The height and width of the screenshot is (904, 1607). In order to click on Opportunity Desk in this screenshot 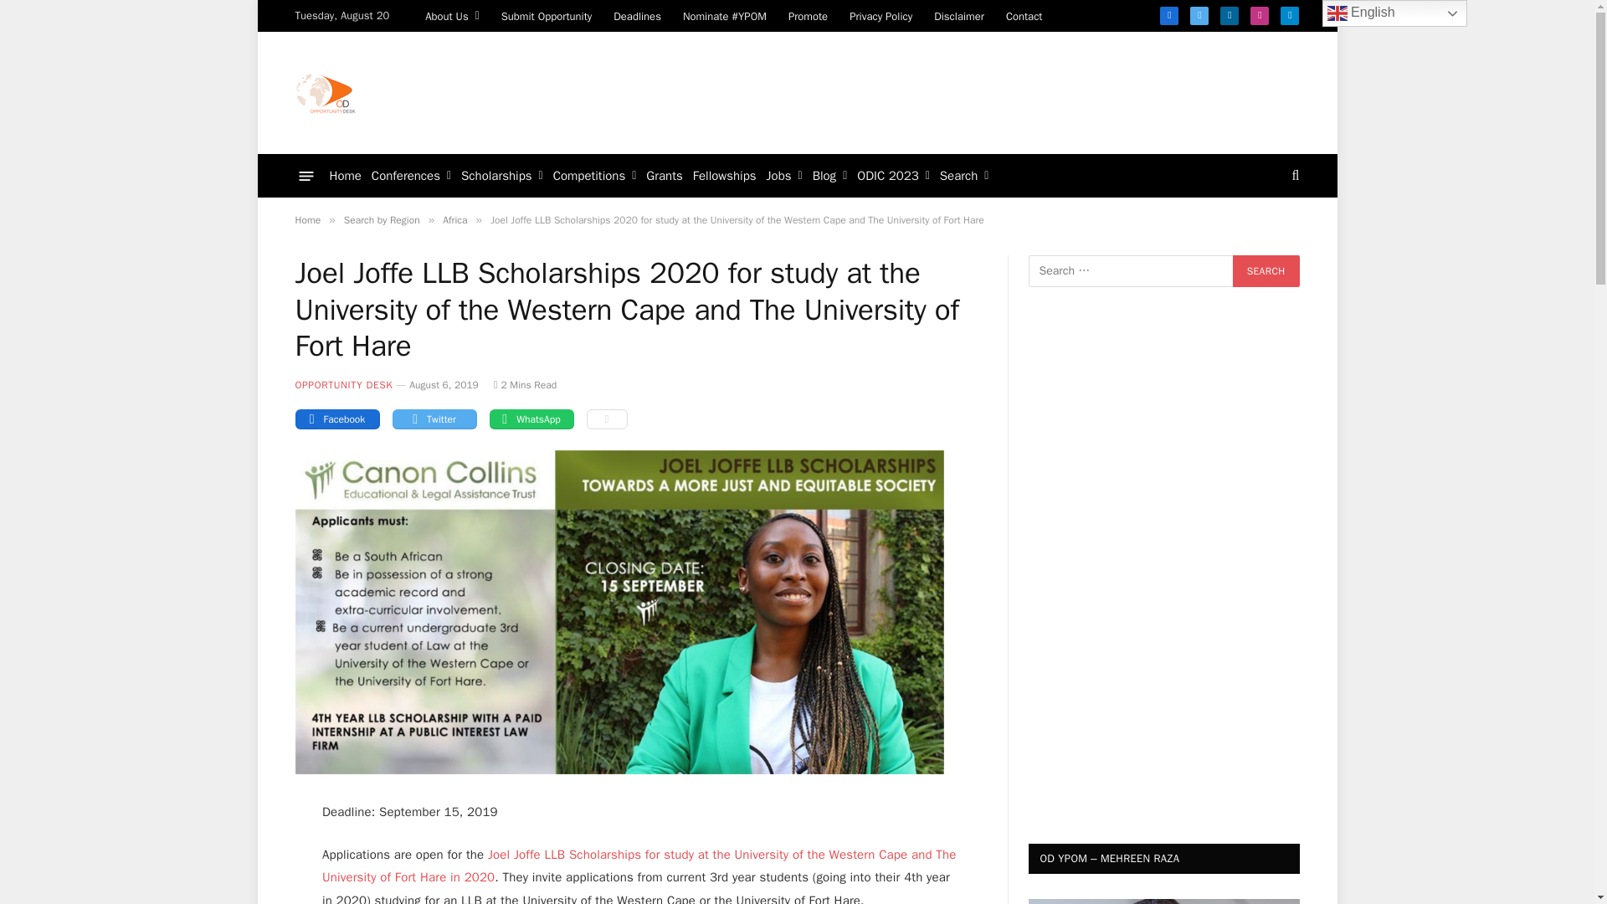, I will do `click(325, 92)`.